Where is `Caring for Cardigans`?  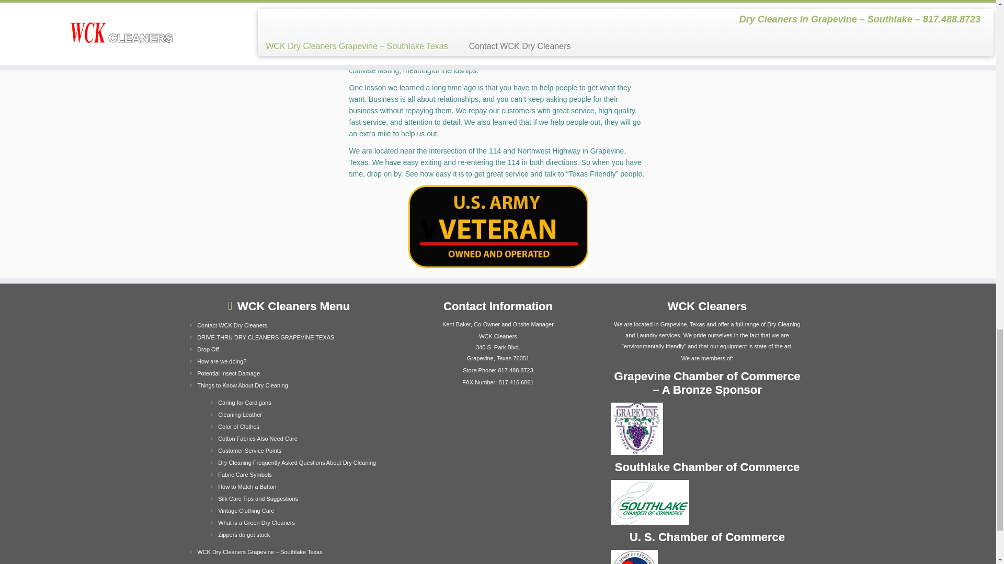
Caring for Cardigans is located at coordinates (244, 402).